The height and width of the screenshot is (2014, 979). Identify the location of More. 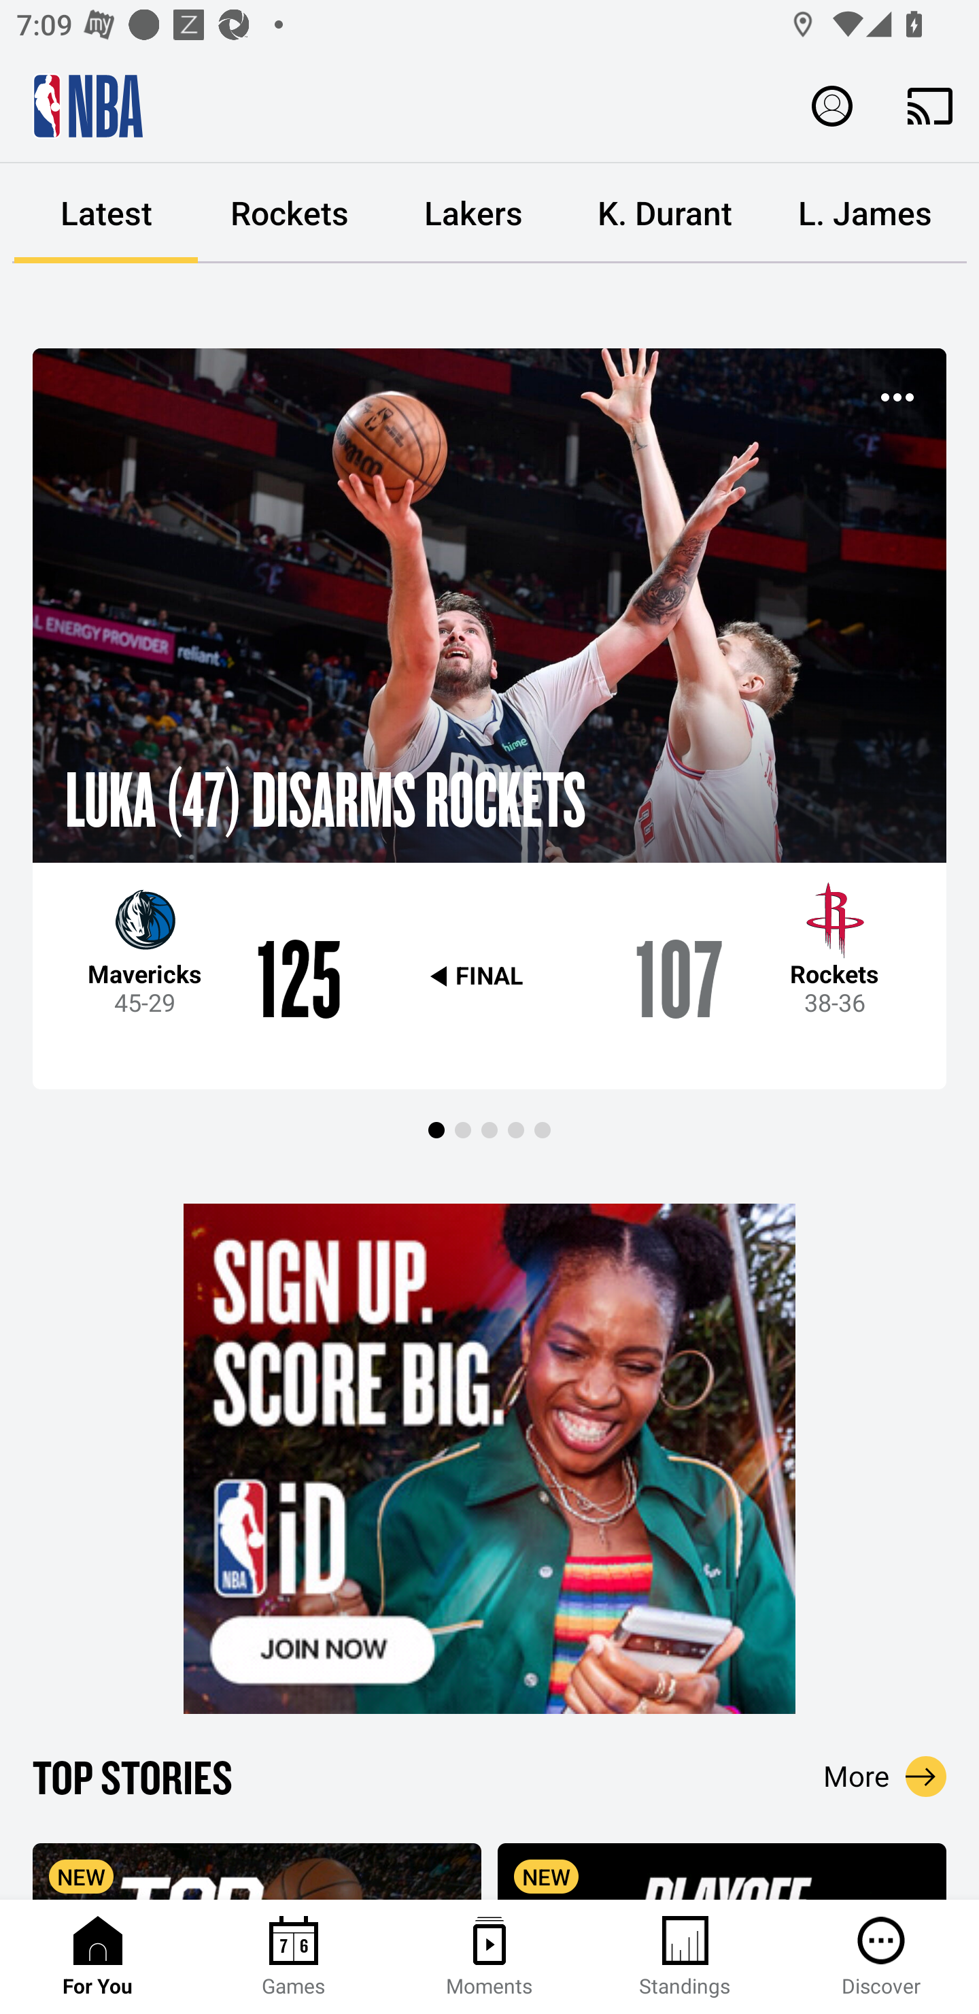
(885, 1776).